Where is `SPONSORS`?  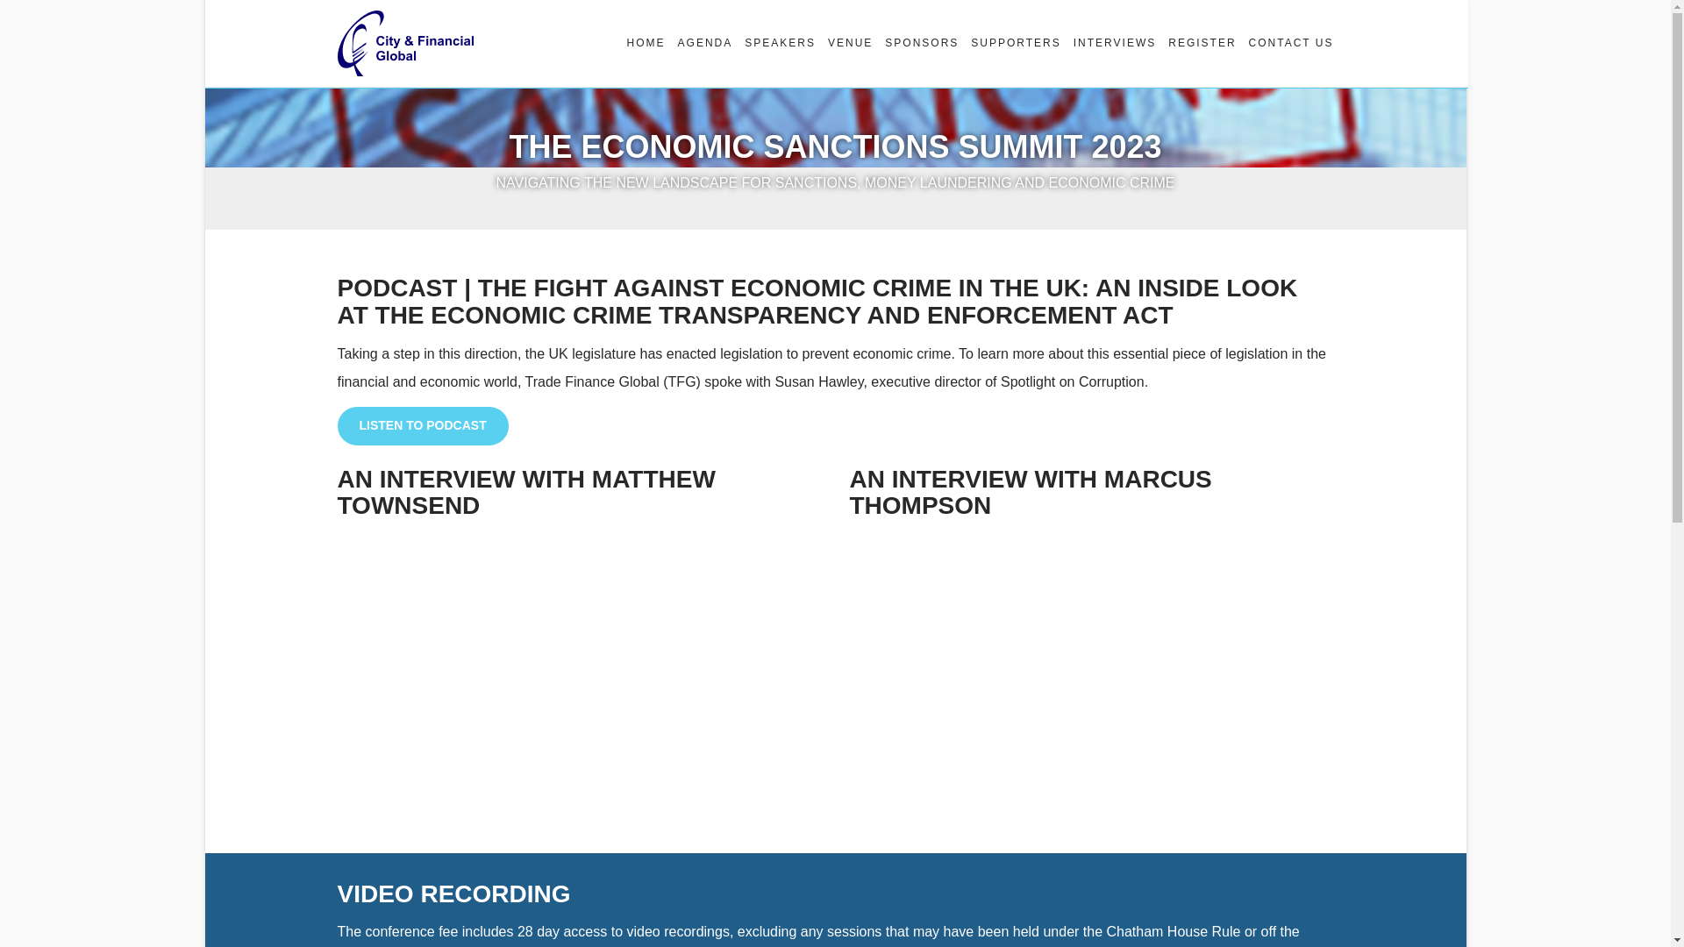 SPONSORS is located at coordinates (918, 43).